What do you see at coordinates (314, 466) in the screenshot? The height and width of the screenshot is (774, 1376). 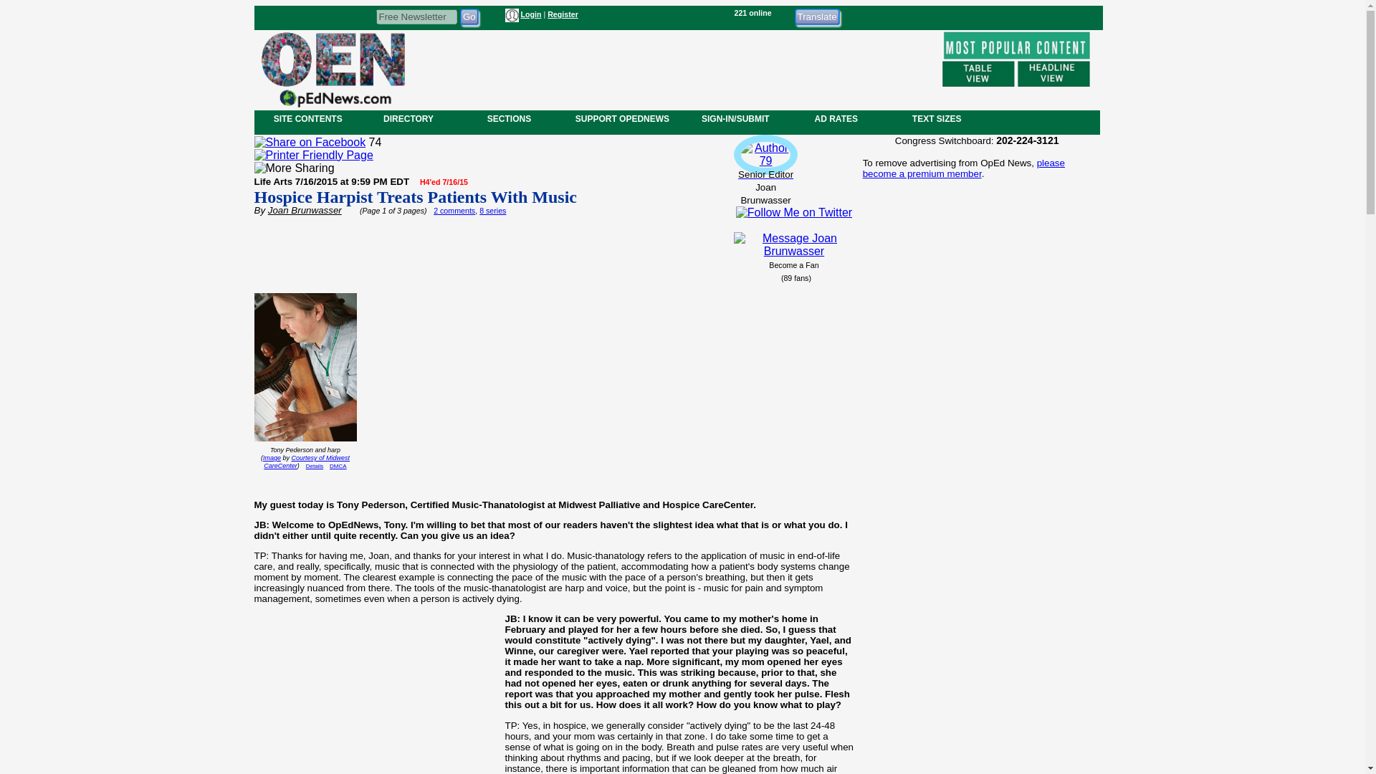 I see `Details` at bounding box center [314, 466].